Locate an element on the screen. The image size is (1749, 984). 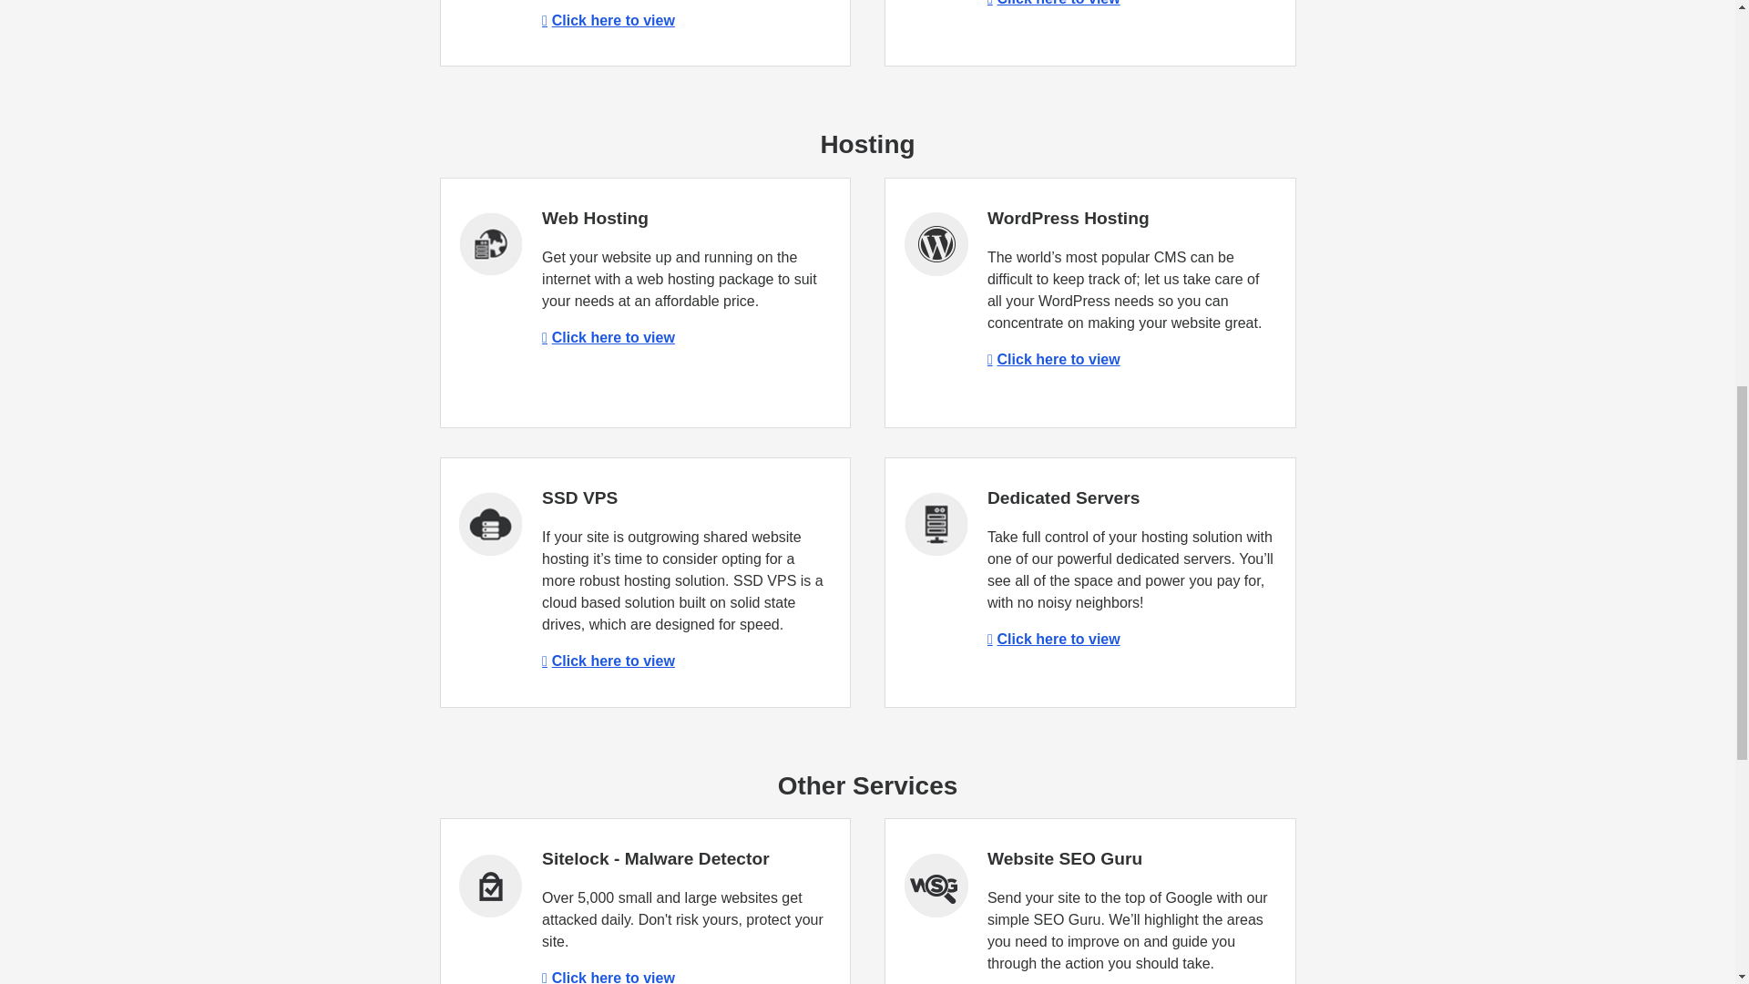
Click here to view is located at coordinates (1054, 639).